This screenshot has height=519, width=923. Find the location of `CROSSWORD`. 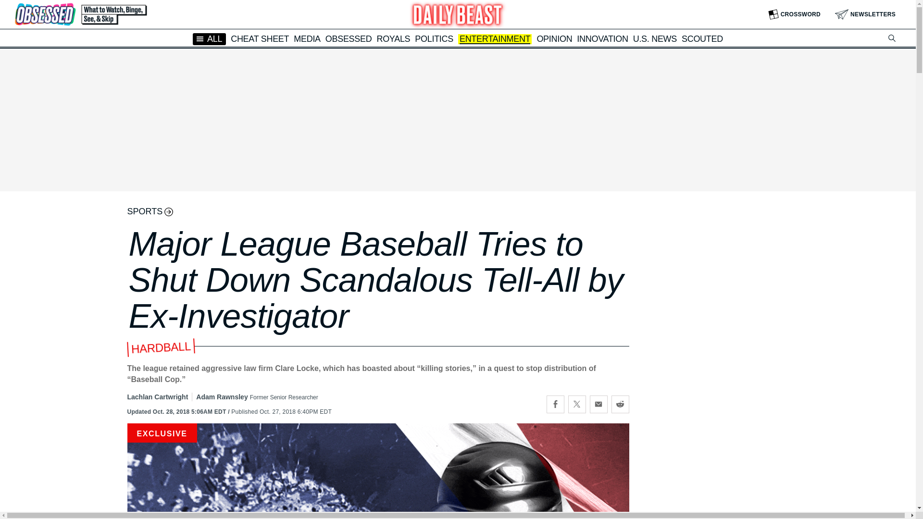

CROSSWORD is located at coordinates (794, 14).